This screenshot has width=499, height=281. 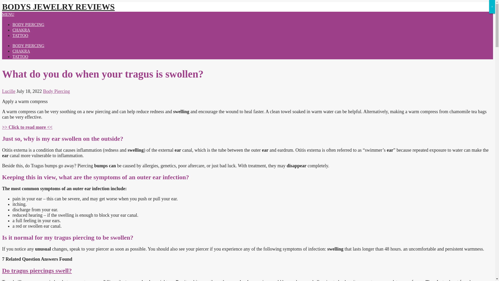 What do you see at coordinates (37, 271) in the screenshot?
I see `Do tragus piercings swell?` at bounding box center [37, 271].